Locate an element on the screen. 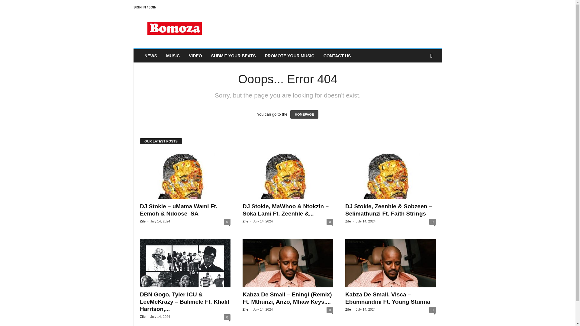 The height and width of the screenshot is (326, 580). 0 is located at coordinates (227, 317).